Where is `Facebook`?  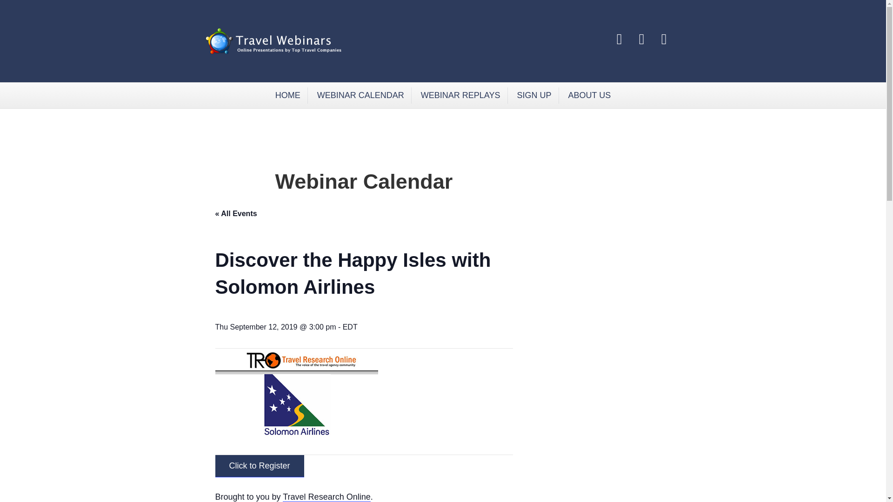 Facebook is located at coordinates (619, 39).